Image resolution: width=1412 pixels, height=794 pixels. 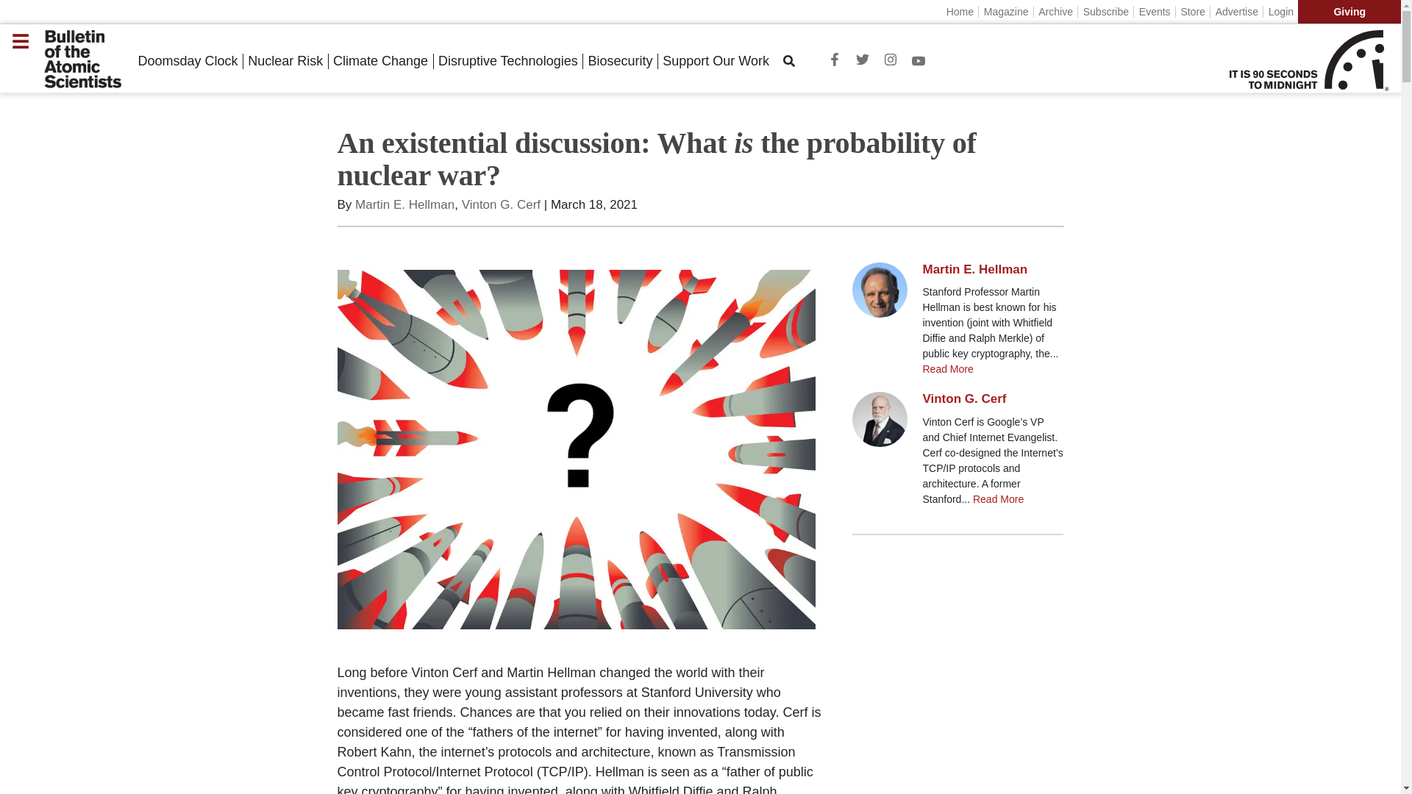 I want to click on Climate Change, so click(x=380, y=61).